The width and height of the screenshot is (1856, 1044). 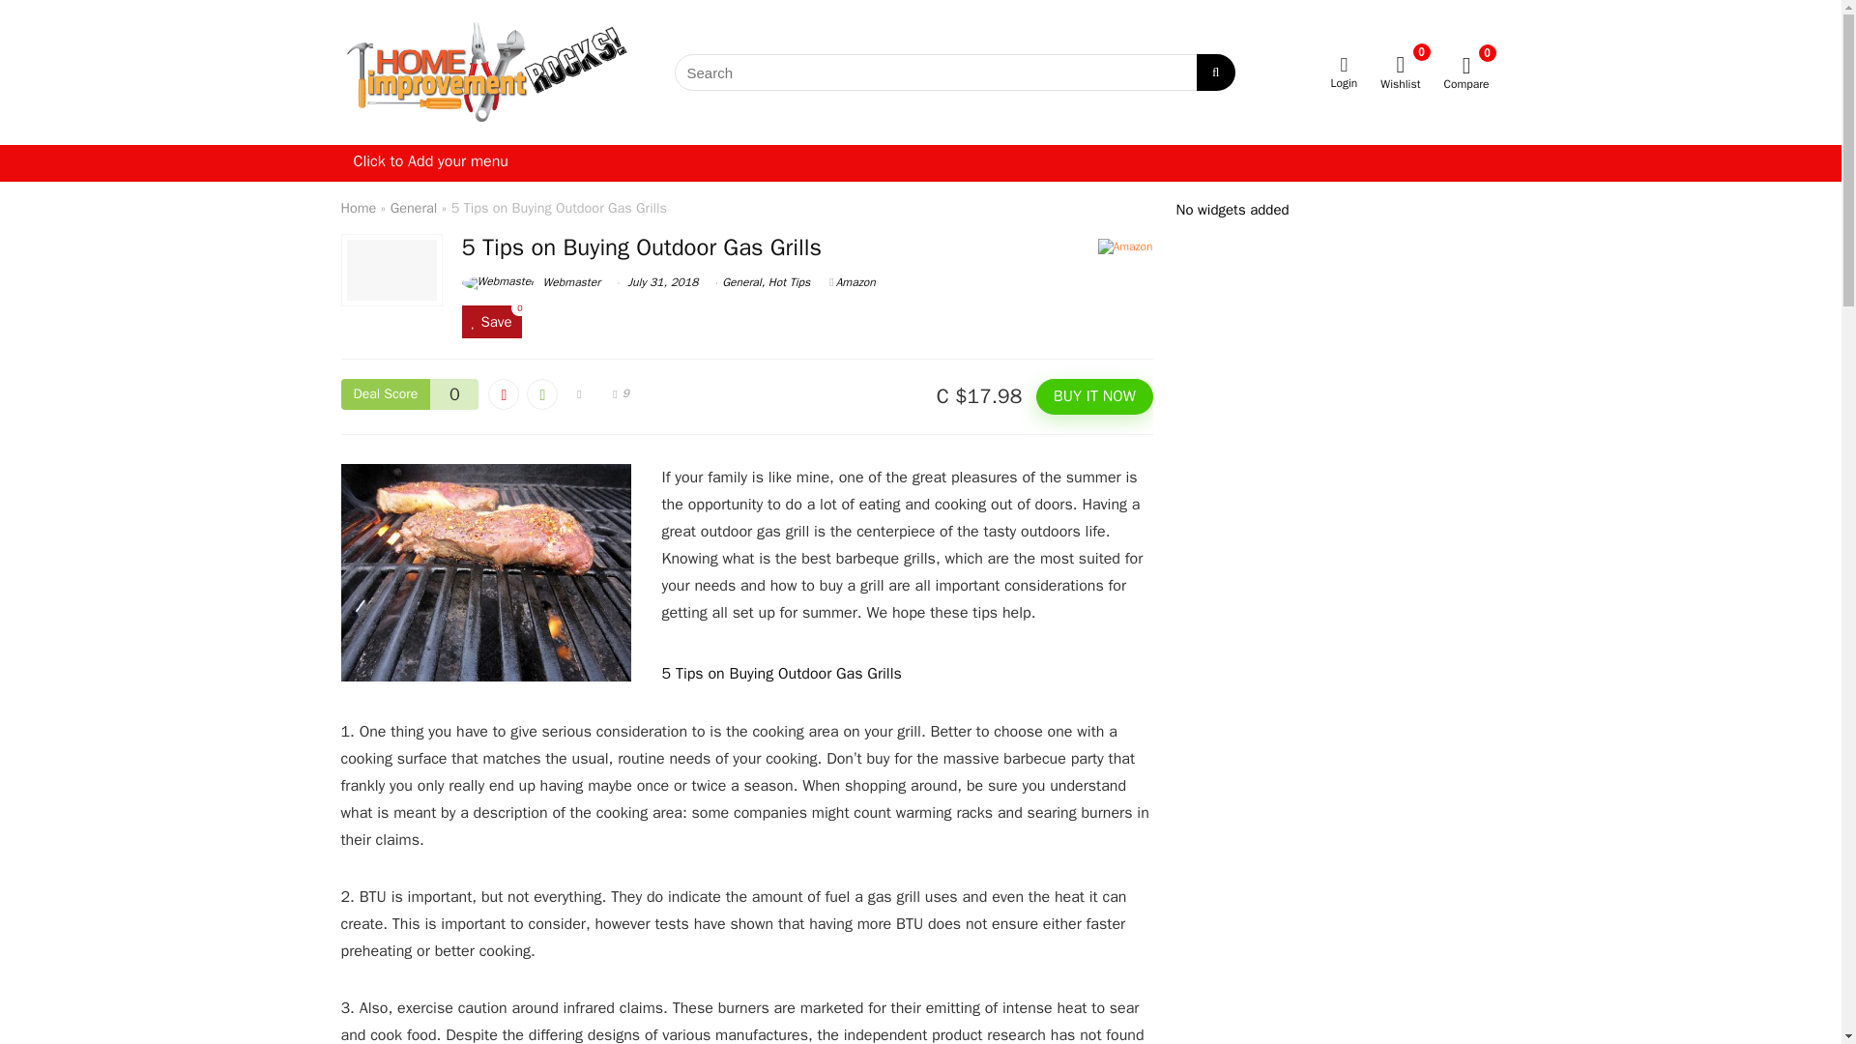 I want to click on outdoor gas grills, so click(x=485, y=572).